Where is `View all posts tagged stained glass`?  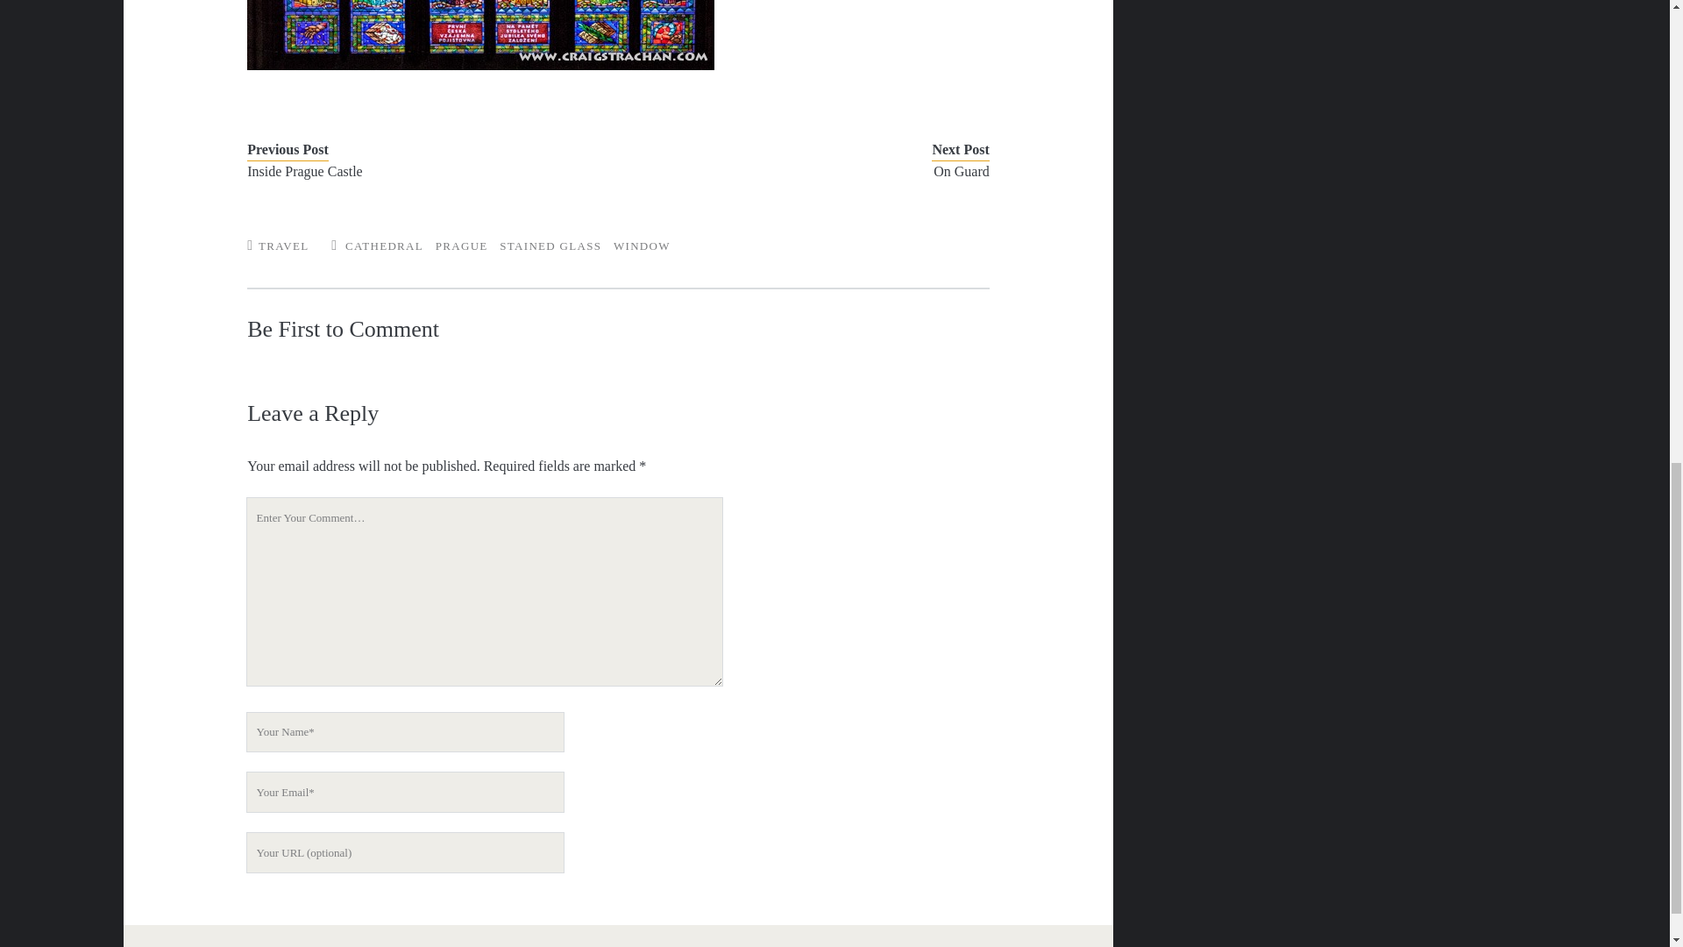
View all posts tagged stained glass is located at coordinates (550, 246).